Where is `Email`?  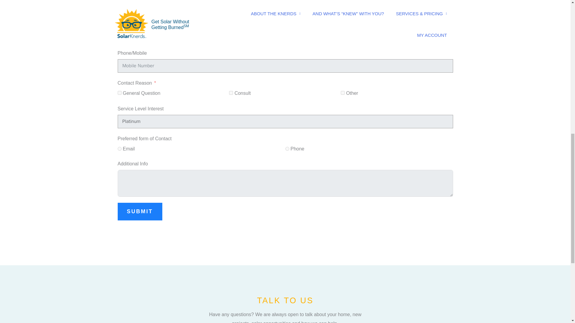
Email is located at coordinates (119, 149).